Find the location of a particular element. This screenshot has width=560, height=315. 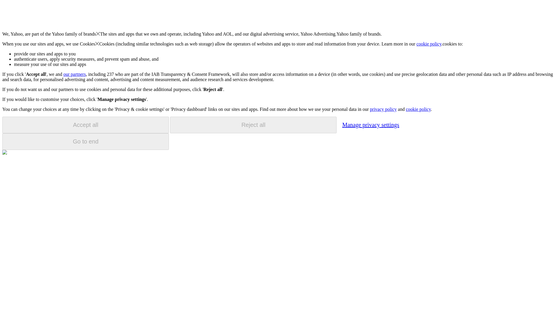

Accept all is located at coordinates (85, 125).